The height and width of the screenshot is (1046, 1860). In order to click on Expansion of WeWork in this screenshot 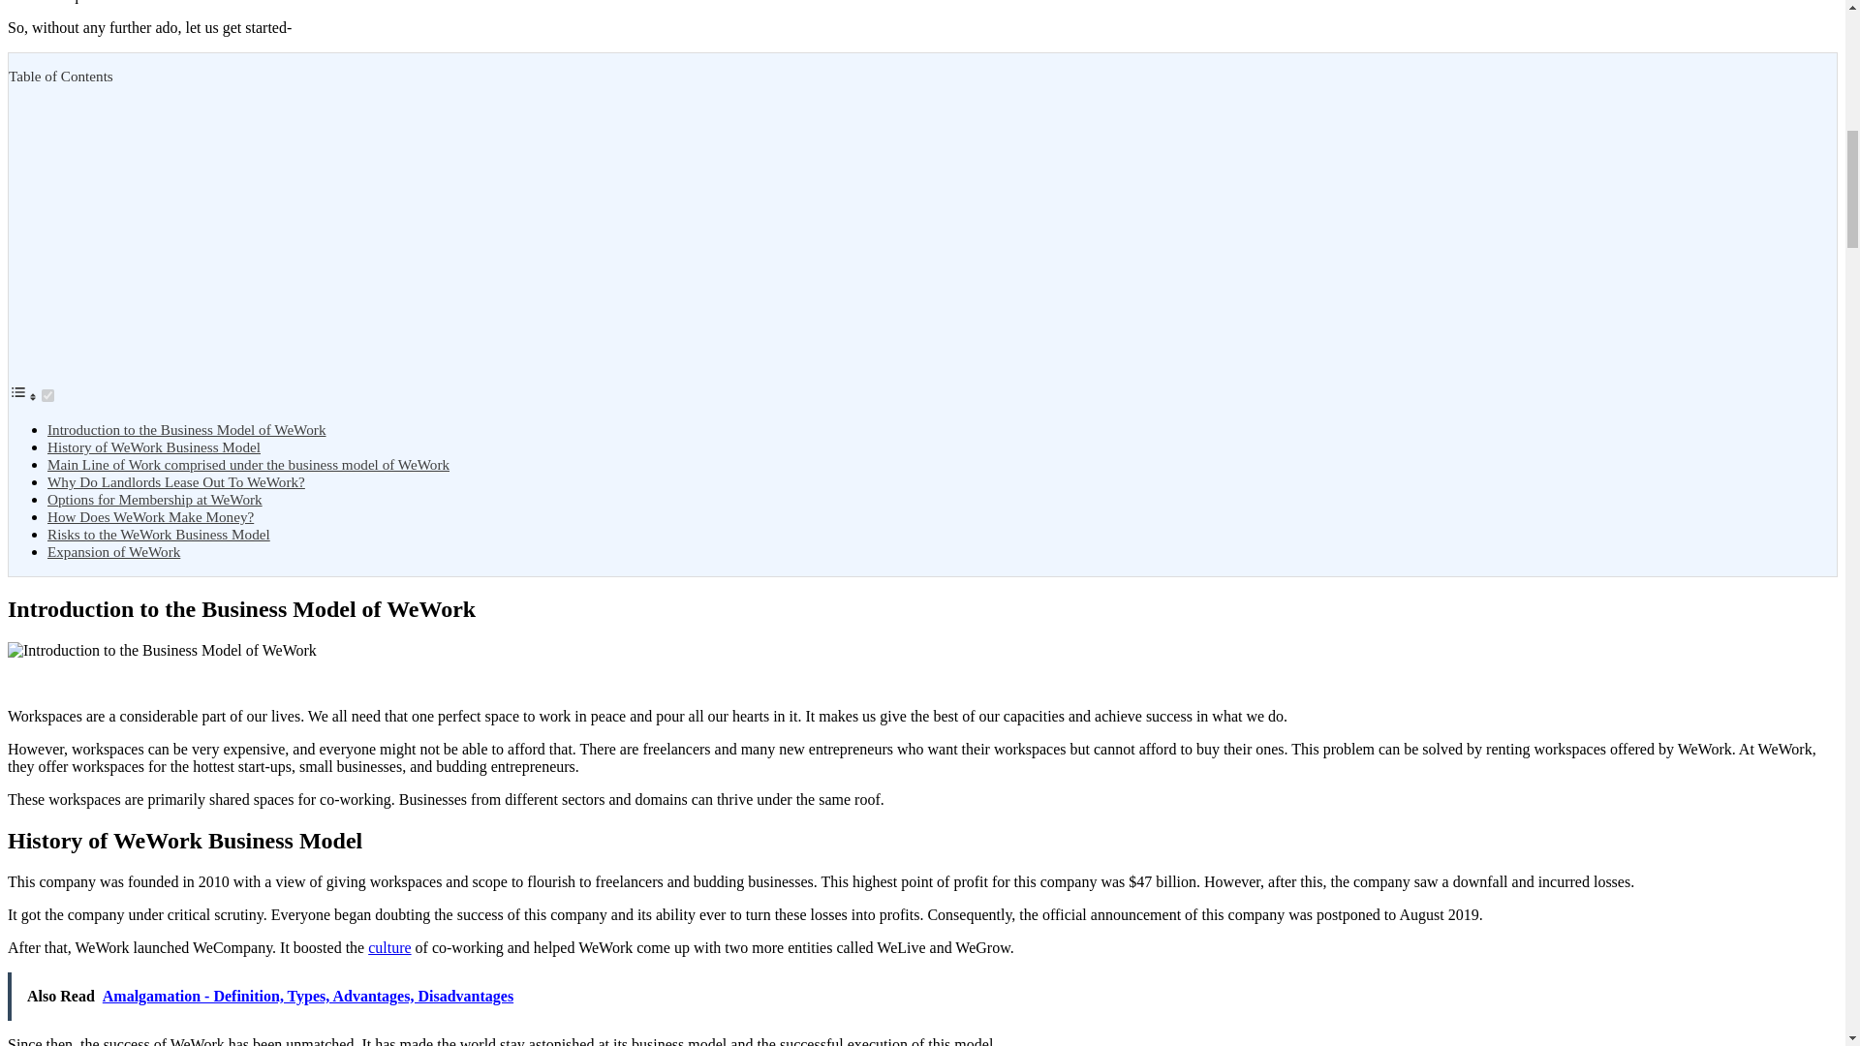, I will do `click(114, 550)`.